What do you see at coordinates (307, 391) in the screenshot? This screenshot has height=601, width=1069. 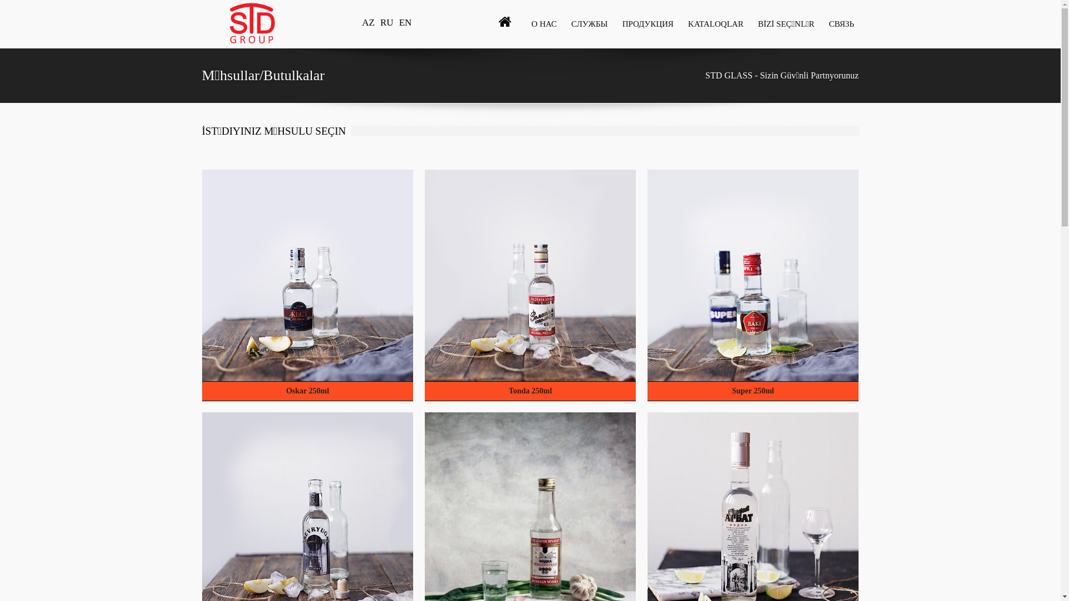 I see `Oskar 250ml` at bounding box center [307, 391].